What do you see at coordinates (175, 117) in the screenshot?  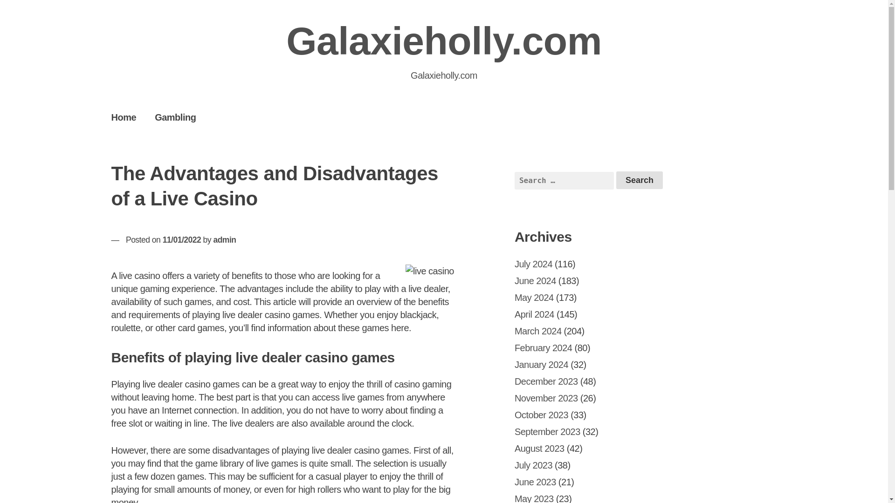 I see `Gambling` at bounding box center [175, 117].